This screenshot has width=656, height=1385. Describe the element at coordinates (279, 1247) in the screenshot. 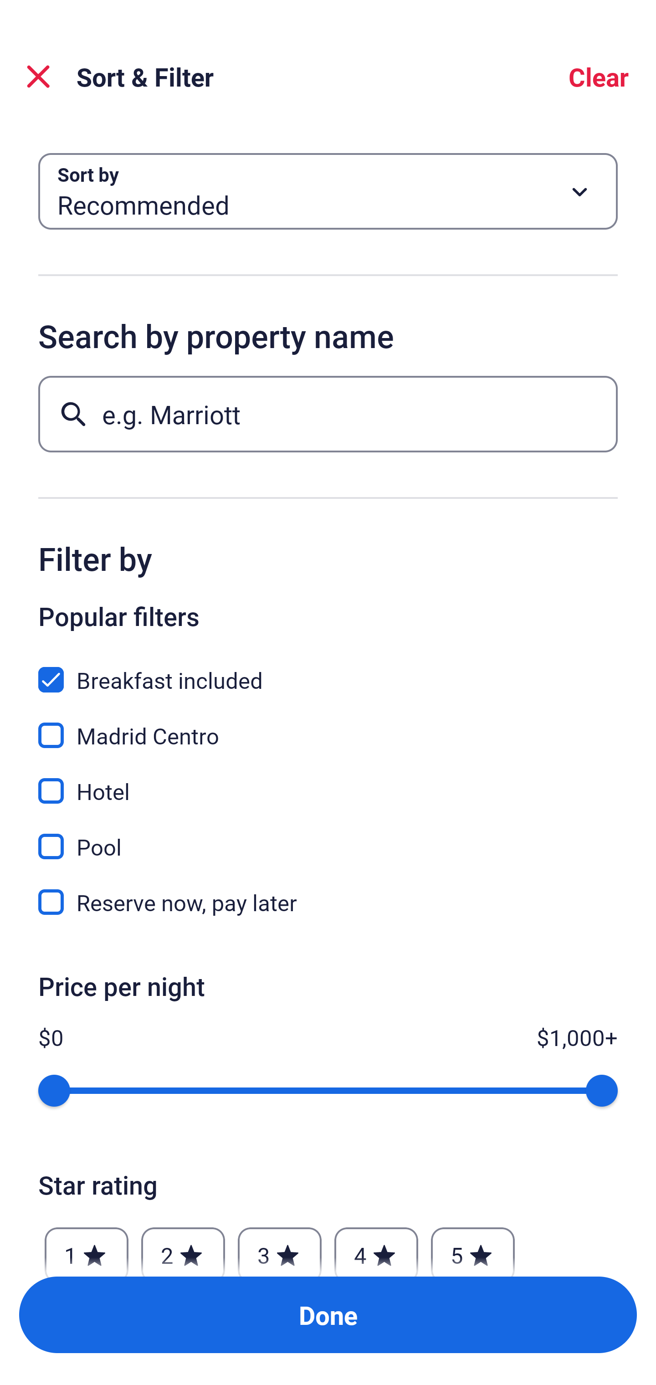

I see `3` at that location.